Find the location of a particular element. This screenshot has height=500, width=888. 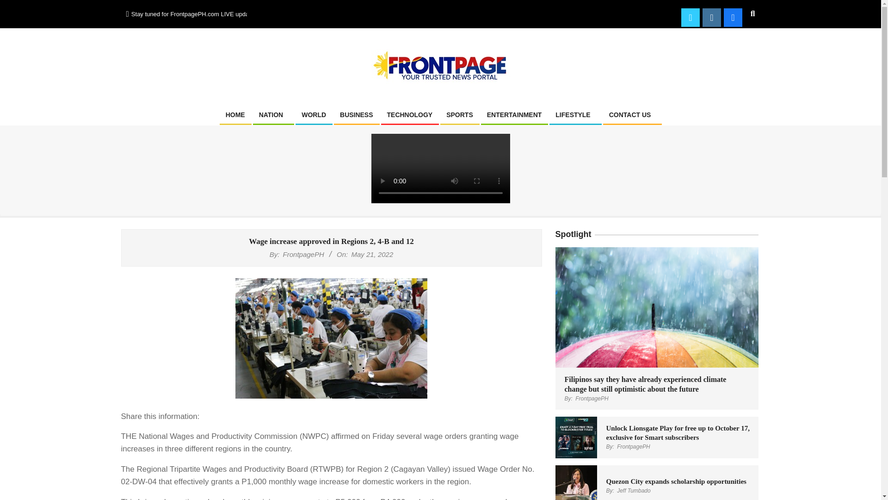

Posts by FrontpagePH is located at coordinates (303, 255).